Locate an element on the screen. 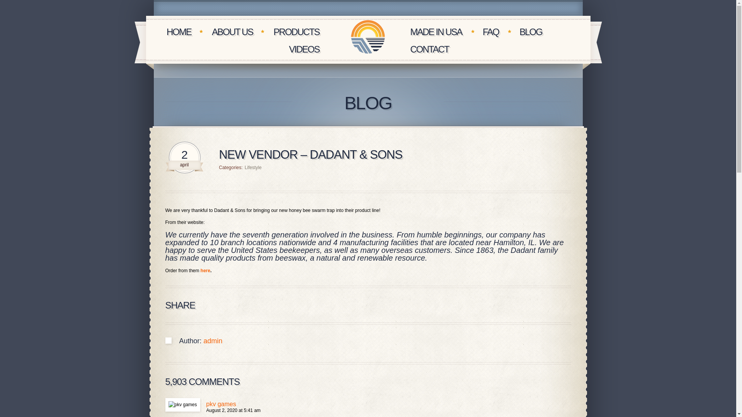  VIDEOS is located at coordinates (305, 49).